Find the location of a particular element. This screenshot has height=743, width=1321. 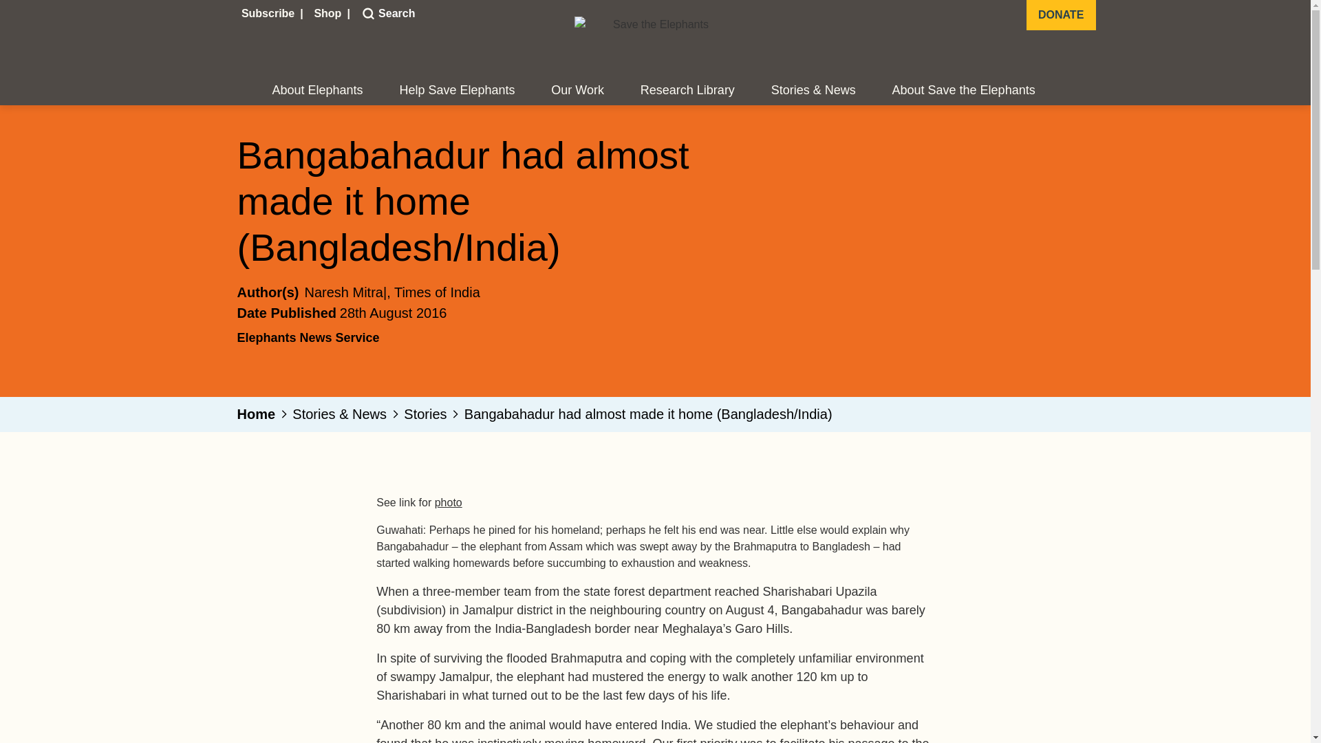

Save the Elephants is located at coordinates (654, 43).